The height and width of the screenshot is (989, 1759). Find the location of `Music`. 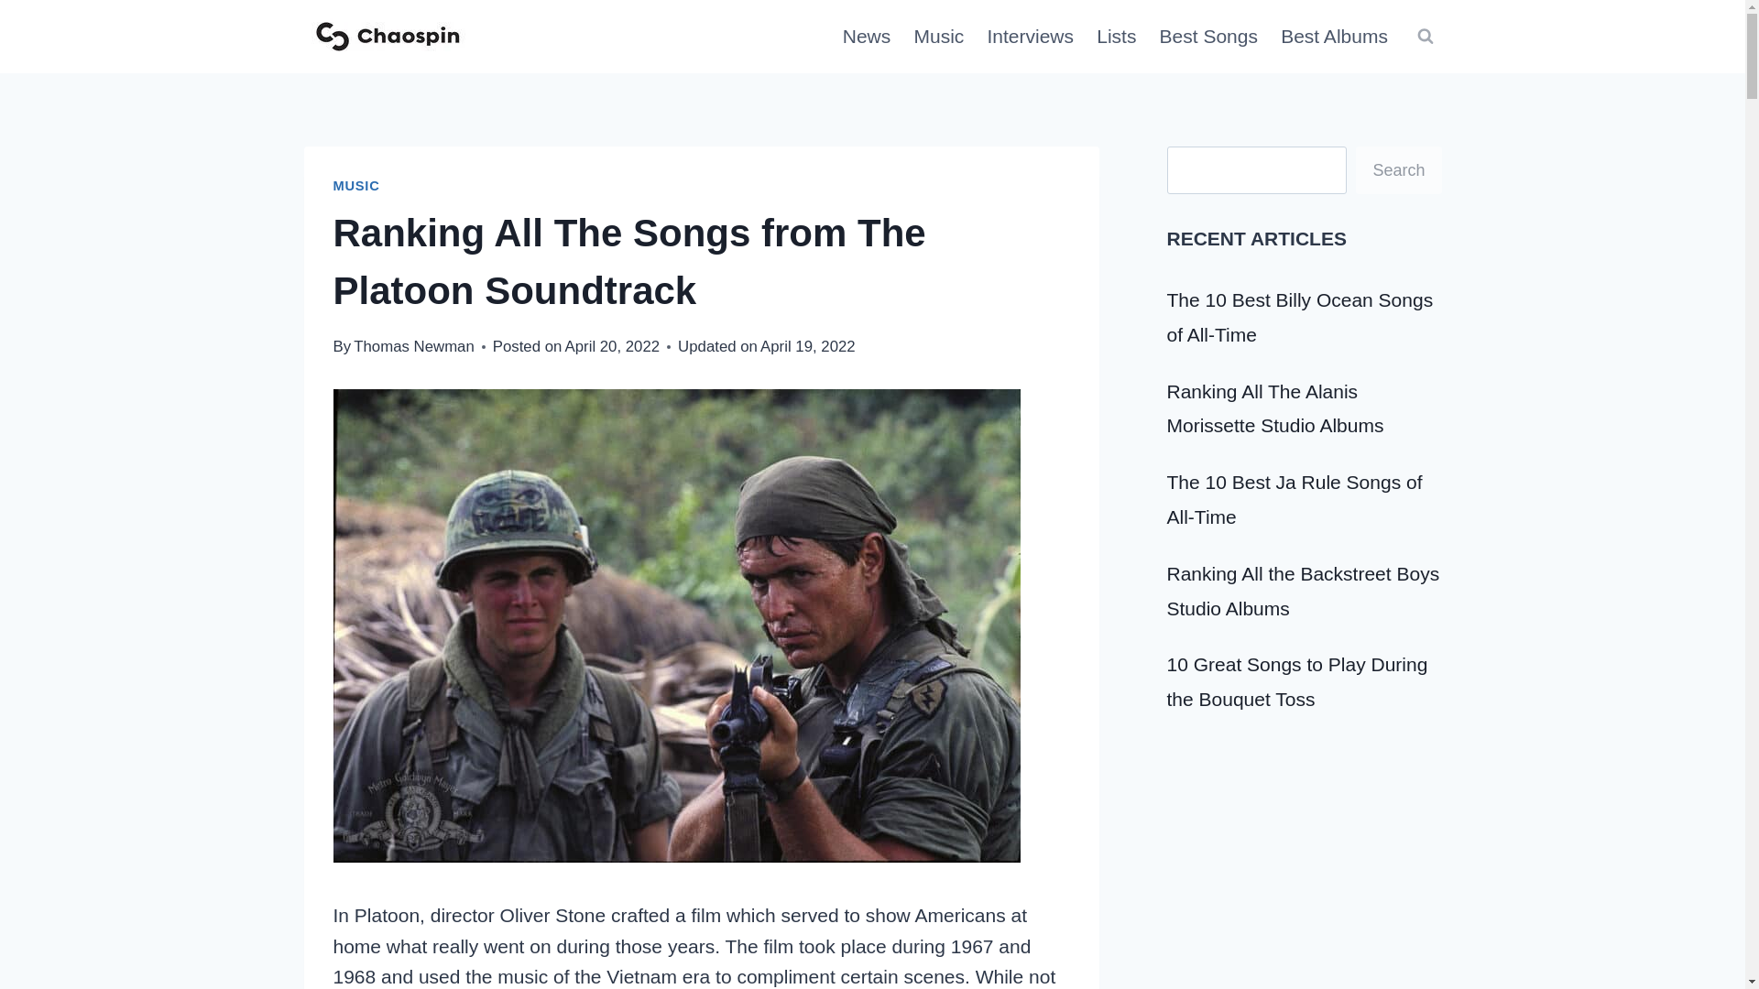

Music is located at coordinates (938, 37).